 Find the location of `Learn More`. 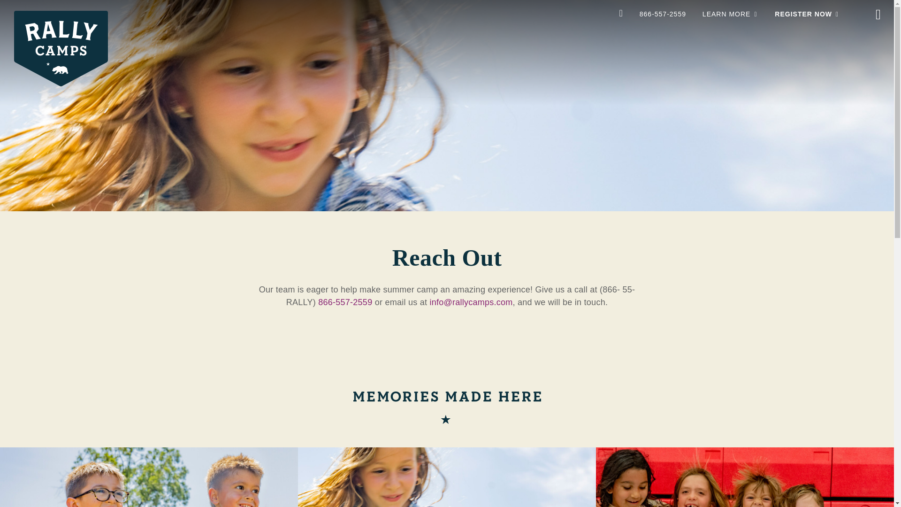

Learn More is located at coordinates (663, 14).